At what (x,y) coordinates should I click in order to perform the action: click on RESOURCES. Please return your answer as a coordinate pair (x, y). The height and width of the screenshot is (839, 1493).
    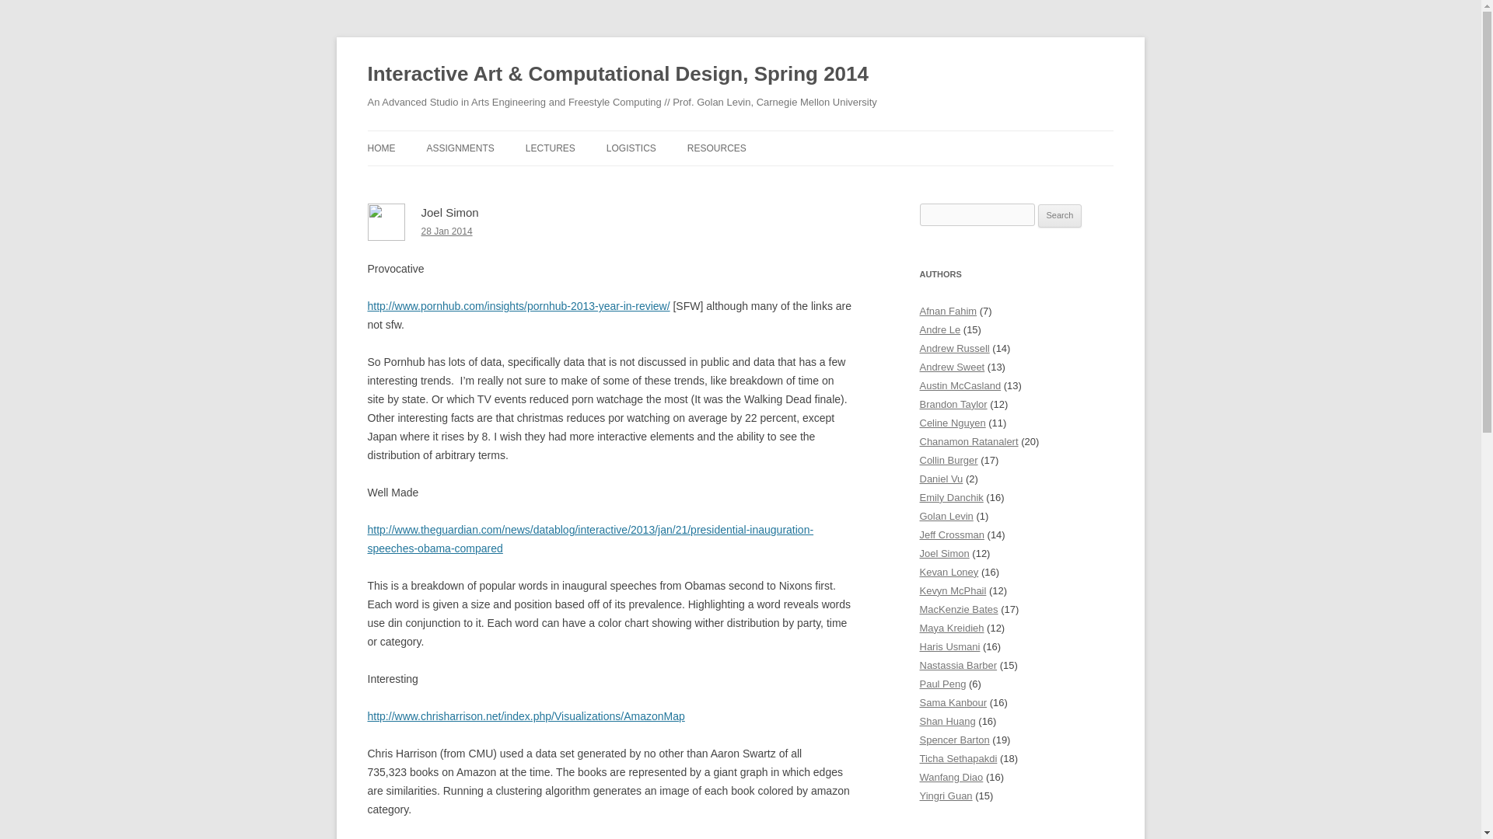
    Looking at the image, I should click on (717, 148).